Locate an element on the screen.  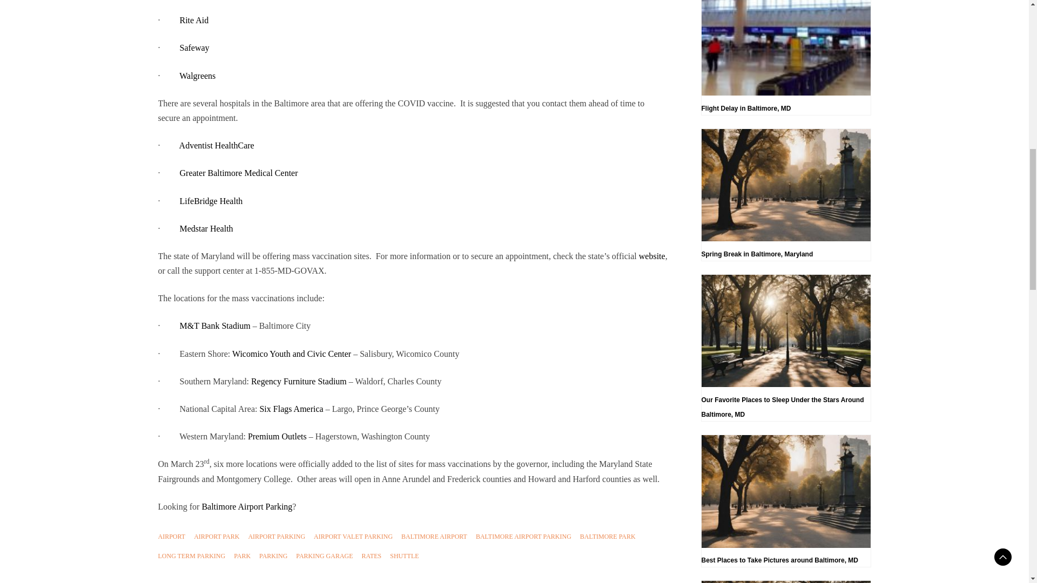
 Medstar Health is located at coordinates (205, 228).